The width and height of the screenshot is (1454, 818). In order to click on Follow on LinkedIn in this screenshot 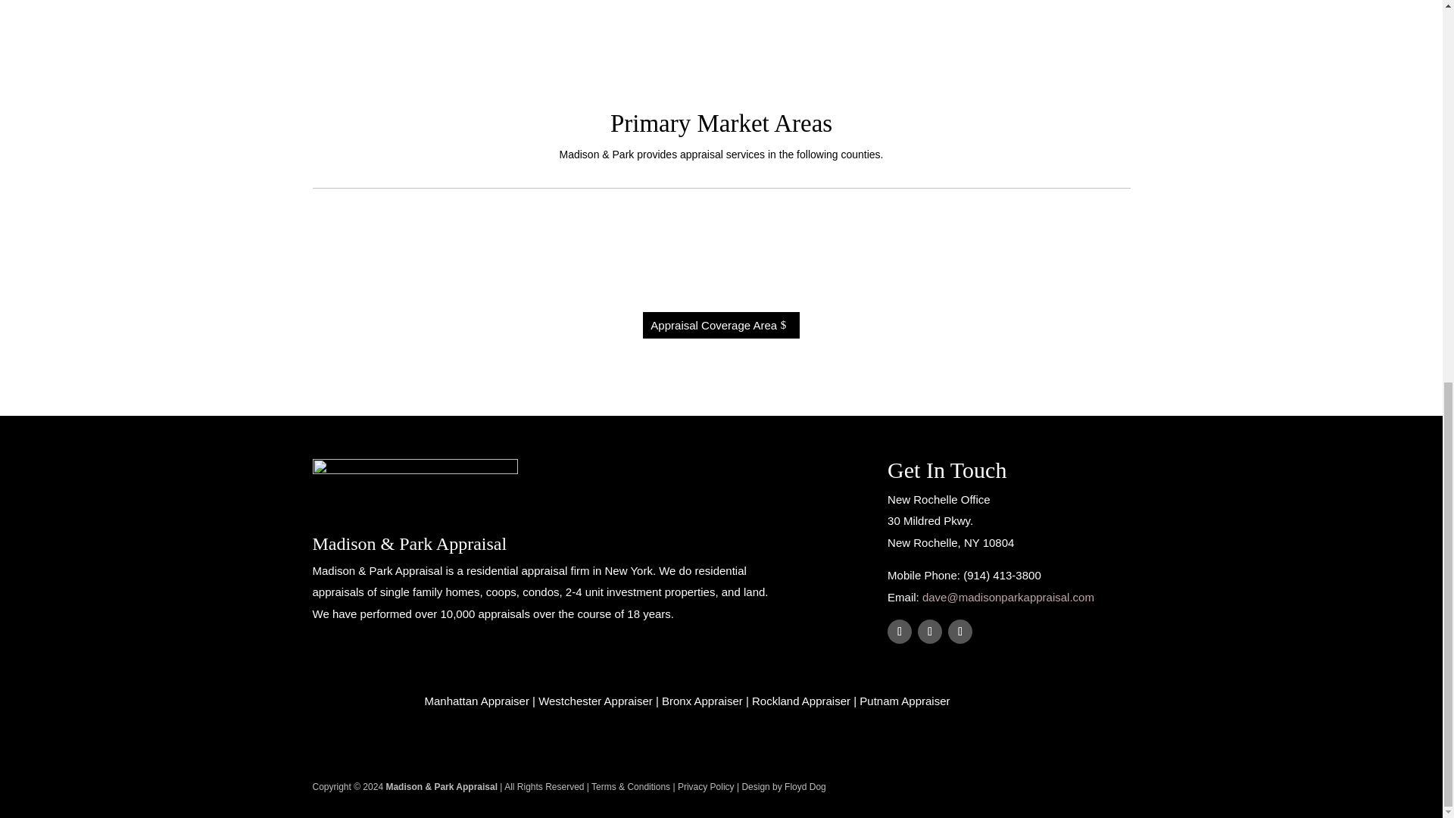, I will do `click(960, 631)`.